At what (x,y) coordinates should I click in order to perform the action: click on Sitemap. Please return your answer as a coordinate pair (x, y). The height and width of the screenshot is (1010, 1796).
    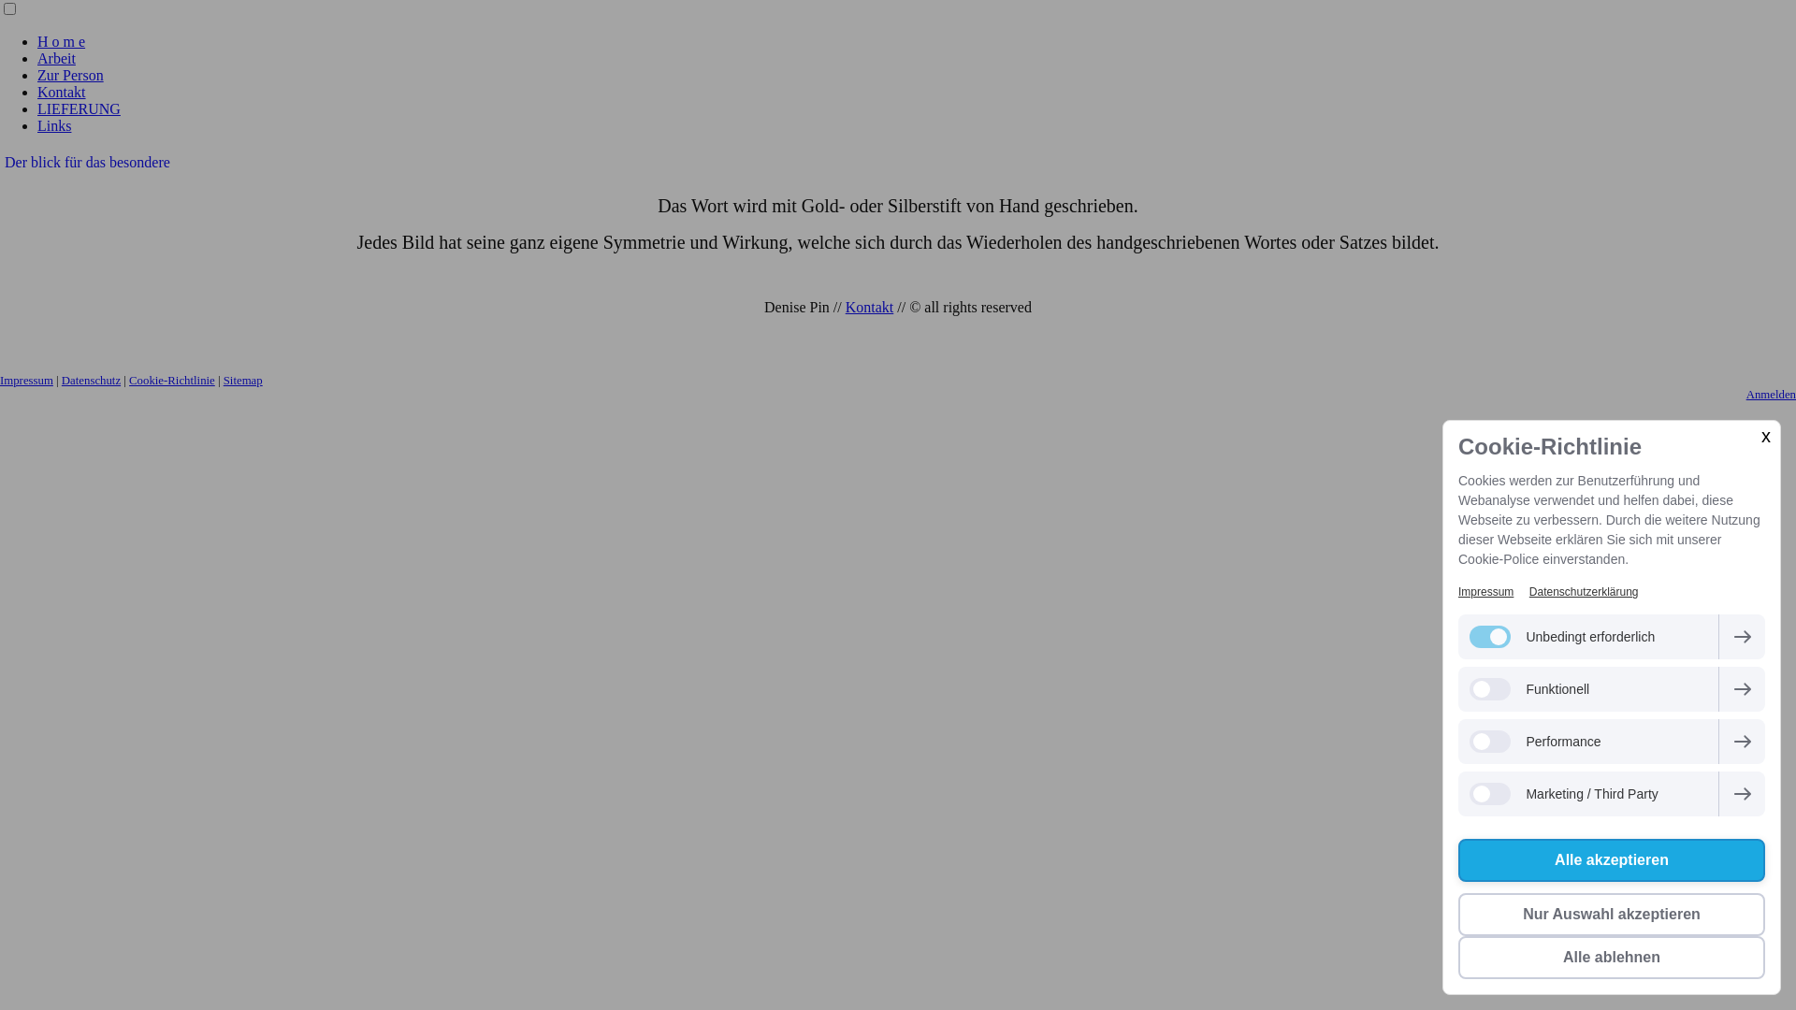
    Looking at the image, I should click on (243, 381).